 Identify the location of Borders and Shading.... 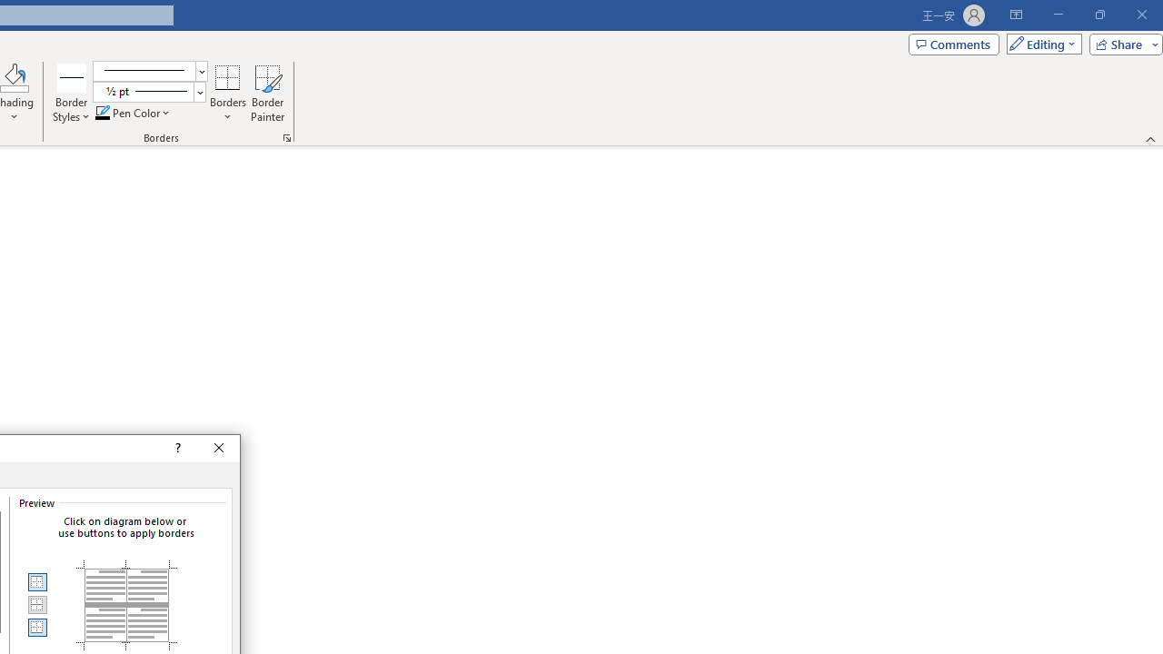
(287, 138).